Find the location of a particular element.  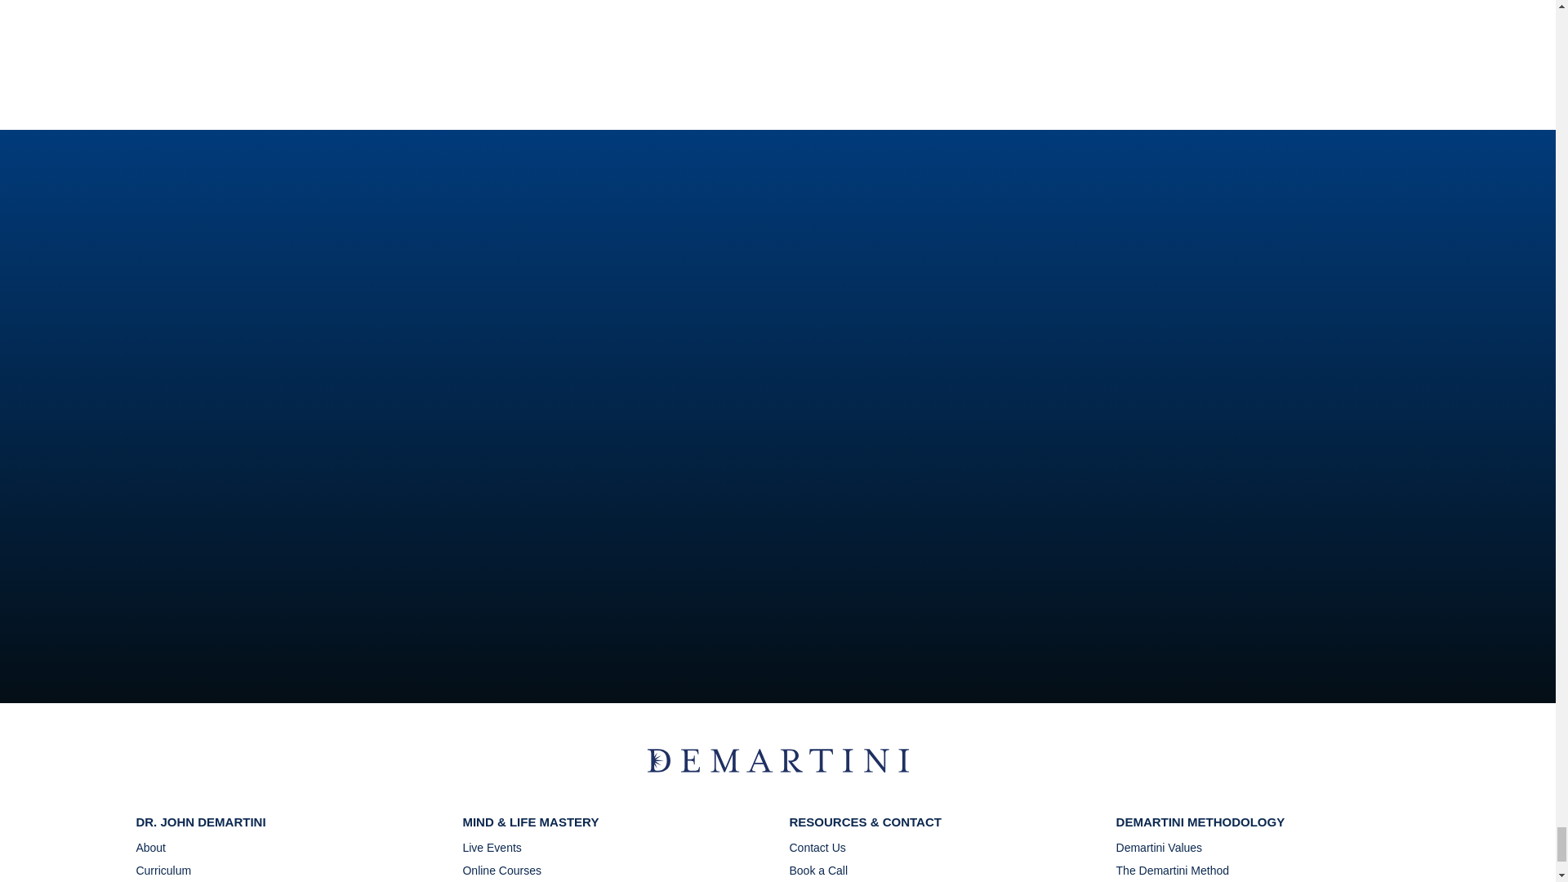

Contact Us is located at coordinates (831, 849).